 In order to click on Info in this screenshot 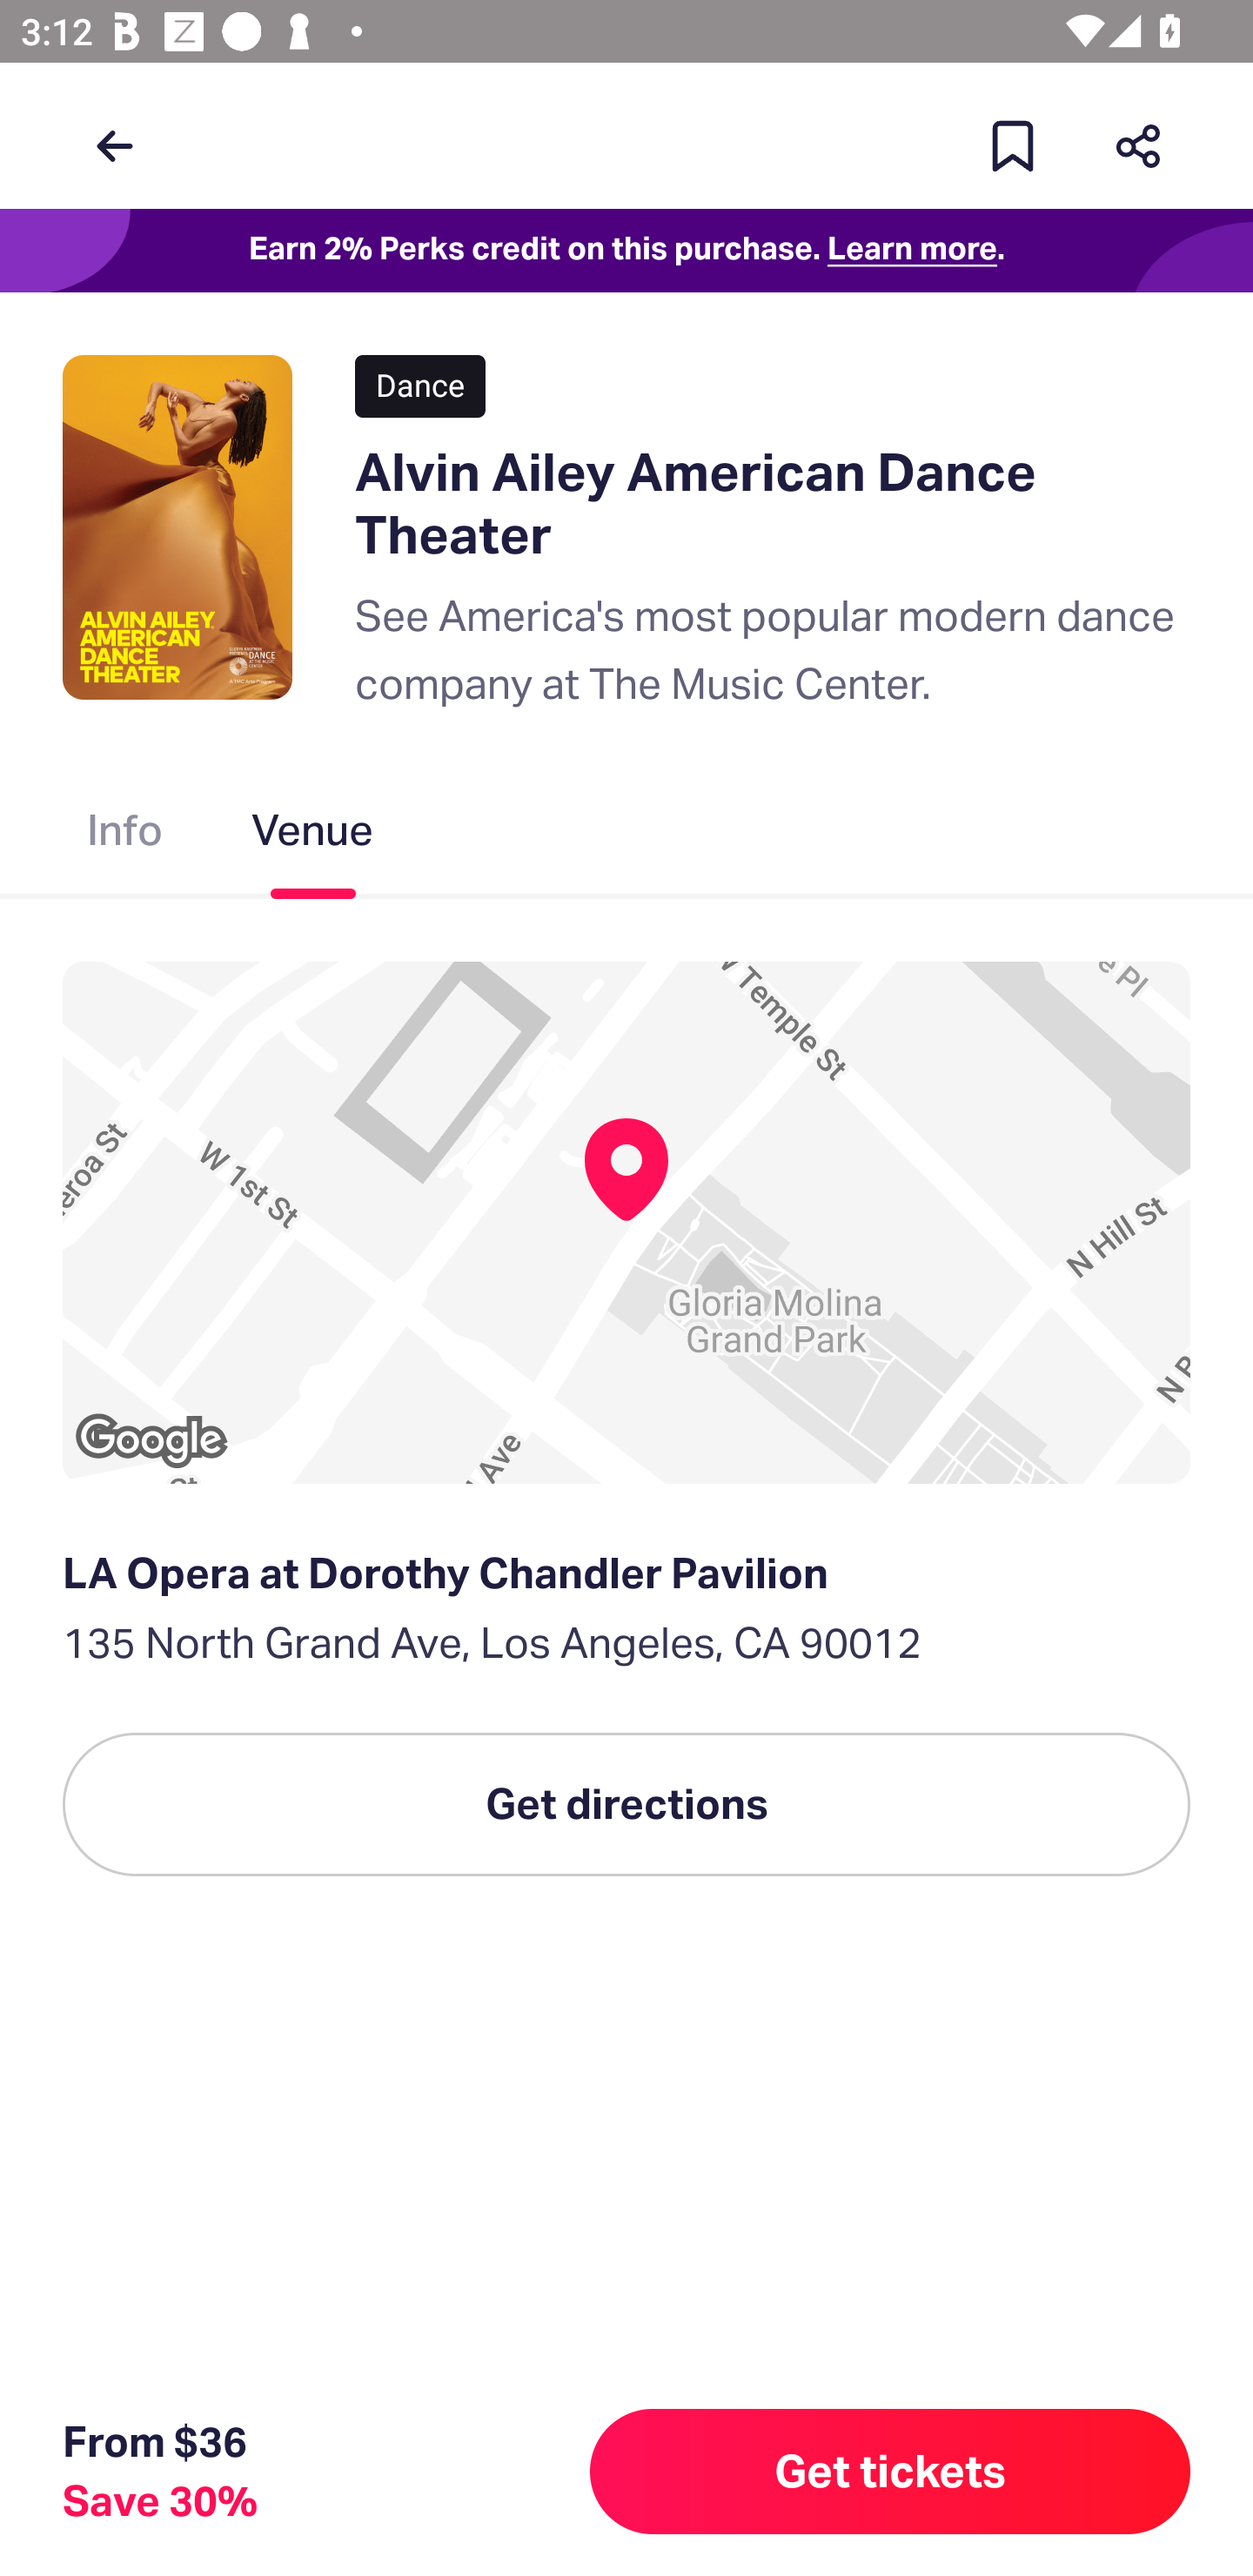, I will do `click(125, 835)`.